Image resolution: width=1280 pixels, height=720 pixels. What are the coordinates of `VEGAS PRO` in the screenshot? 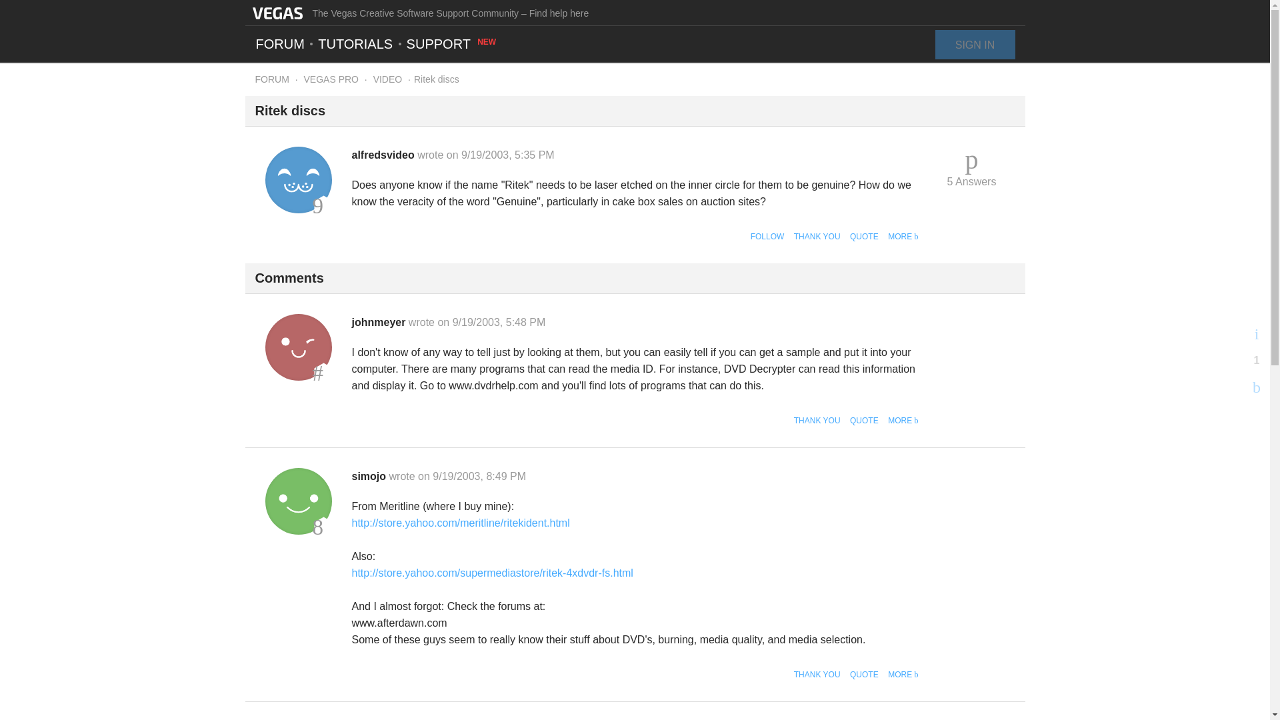 It's located at (331, 79).